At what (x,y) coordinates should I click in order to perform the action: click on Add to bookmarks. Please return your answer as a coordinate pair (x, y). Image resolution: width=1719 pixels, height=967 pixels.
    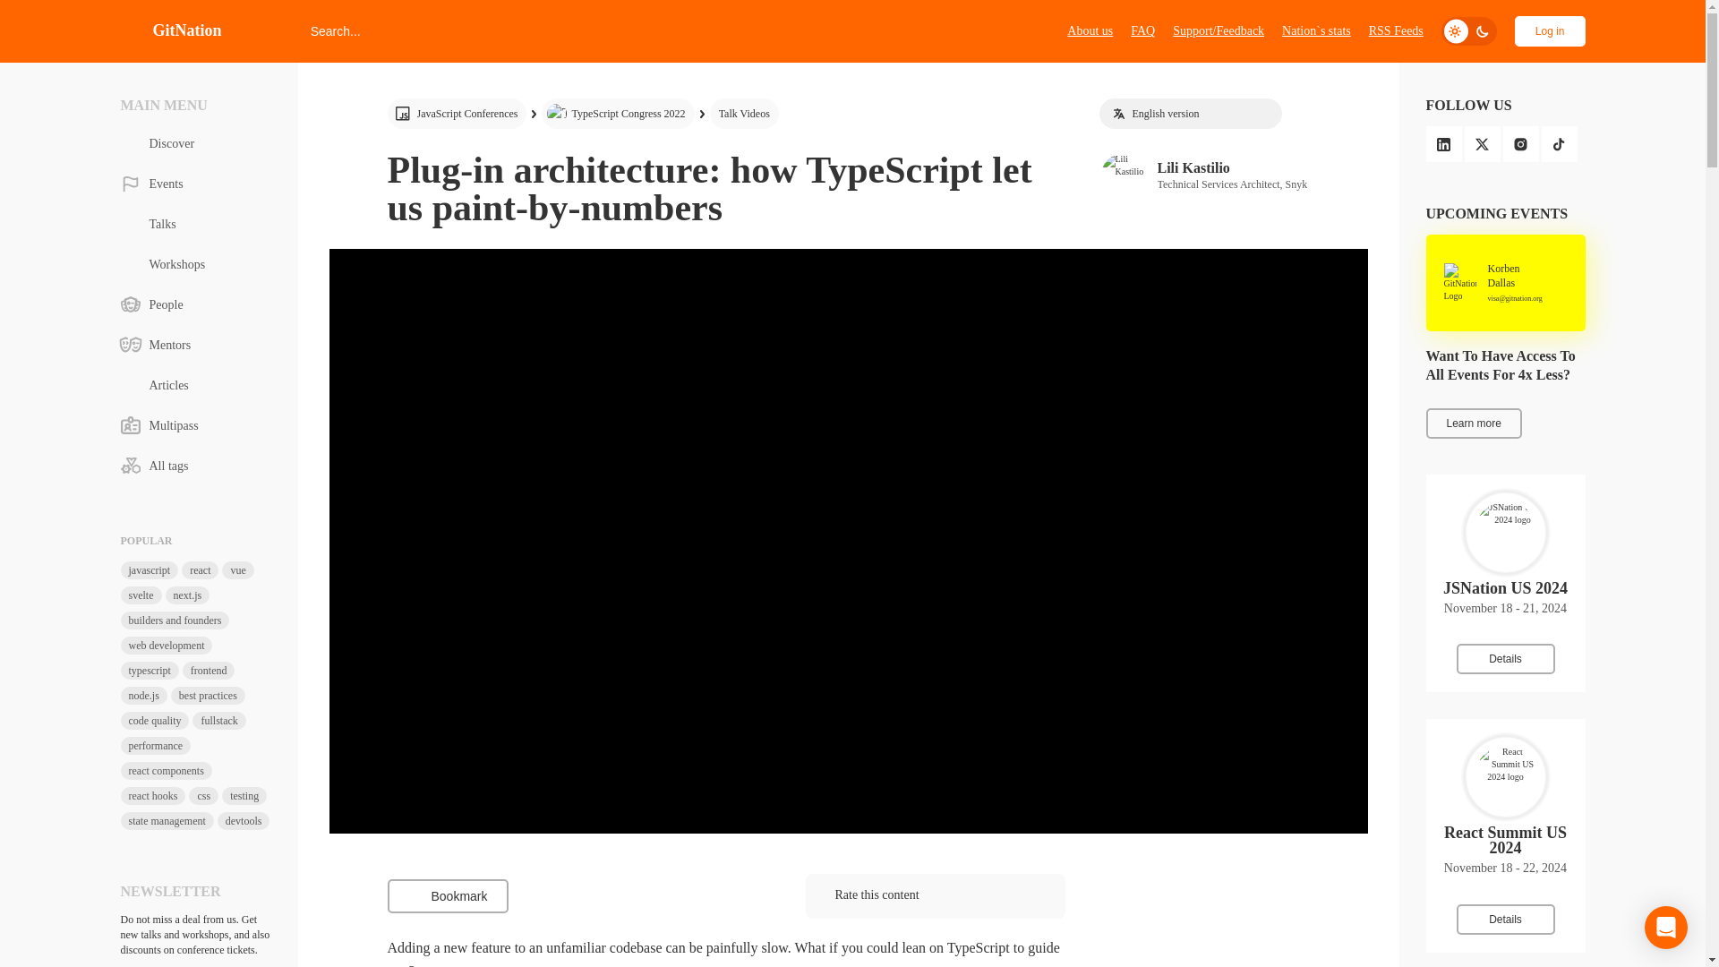
    Looking at the image, I should click on (743, 113).